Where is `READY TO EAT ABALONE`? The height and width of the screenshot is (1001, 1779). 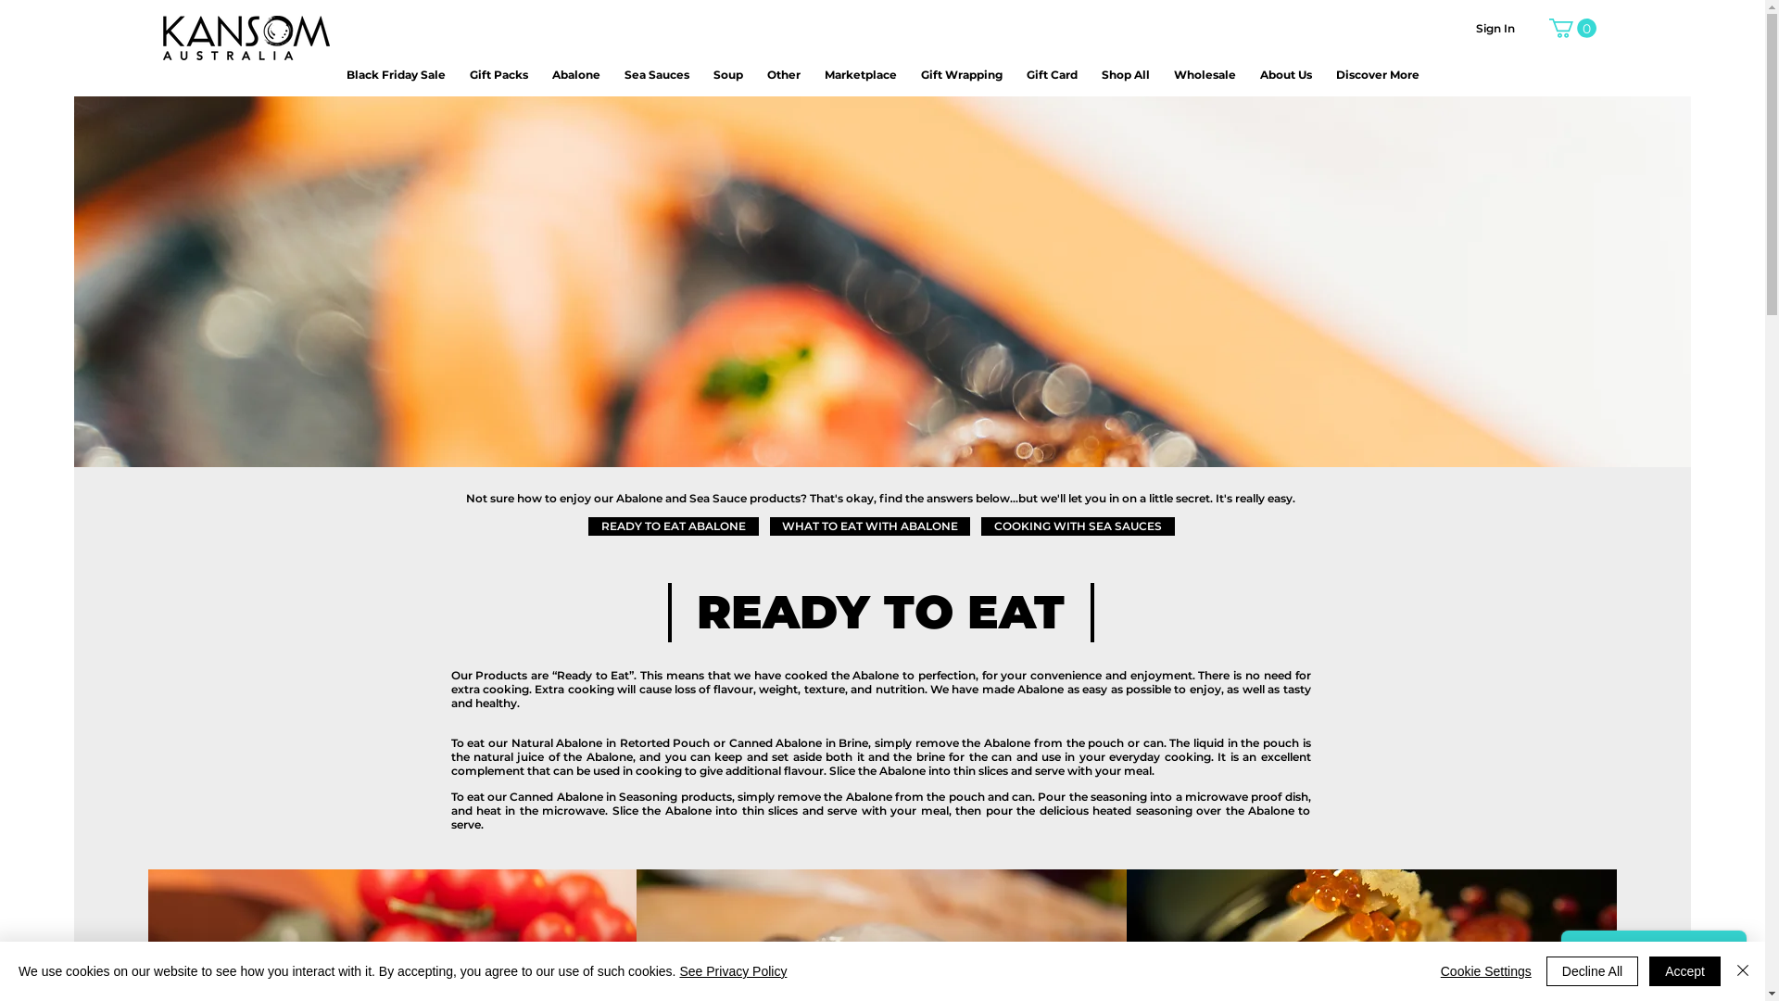
READY TO EAT ABALONE is located at coordinates (673, 526).